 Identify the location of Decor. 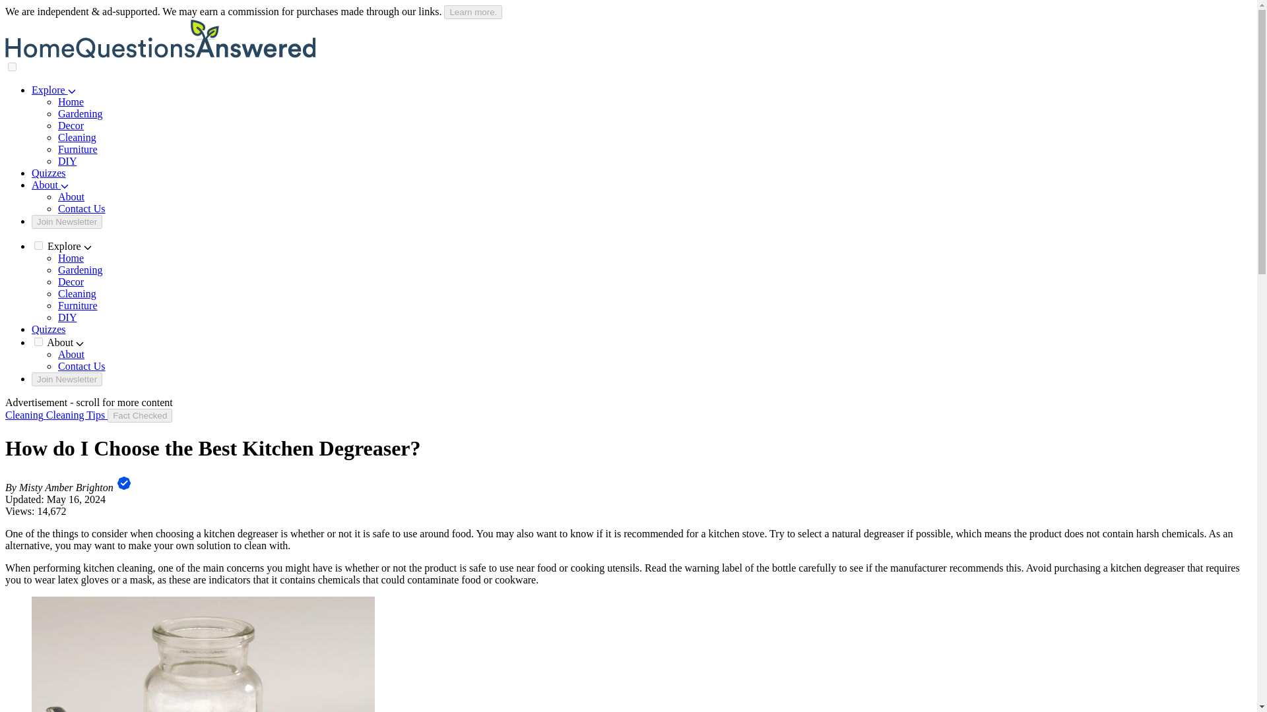
(71, 282).